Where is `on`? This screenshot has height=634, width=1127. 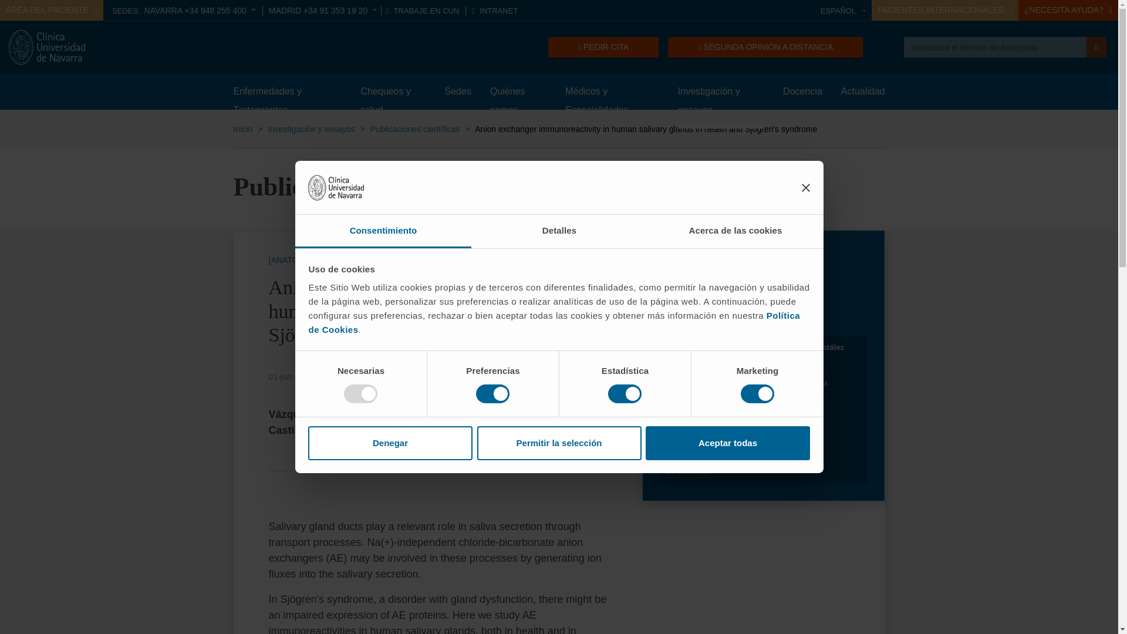
on is located at coordinates (492, 393).